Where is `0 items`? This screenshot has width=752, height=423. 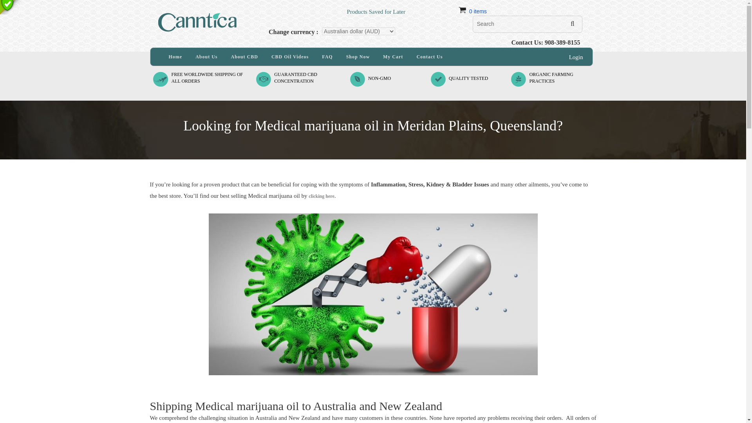 0 items is located at coordinates (478, 11).